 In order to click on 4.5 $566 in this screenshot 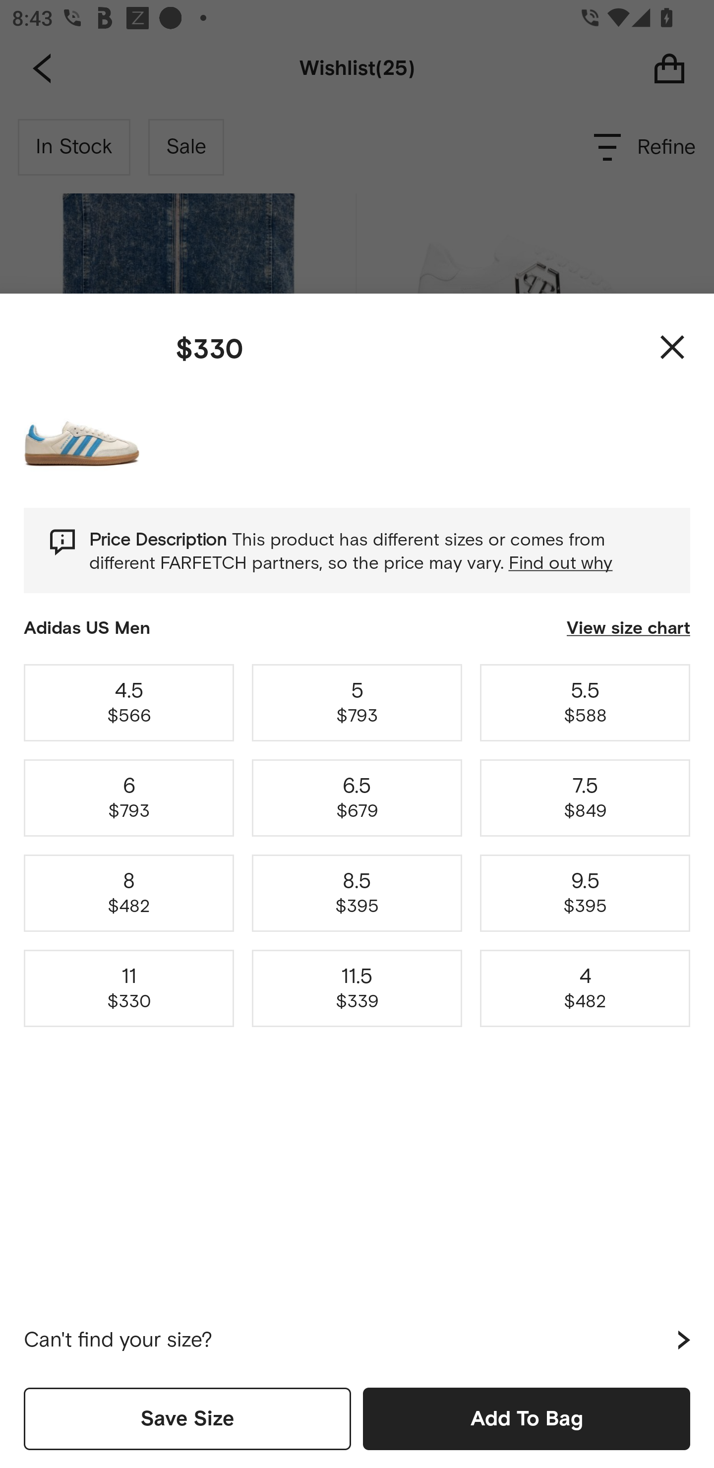, I will do `click(129, 702)`.